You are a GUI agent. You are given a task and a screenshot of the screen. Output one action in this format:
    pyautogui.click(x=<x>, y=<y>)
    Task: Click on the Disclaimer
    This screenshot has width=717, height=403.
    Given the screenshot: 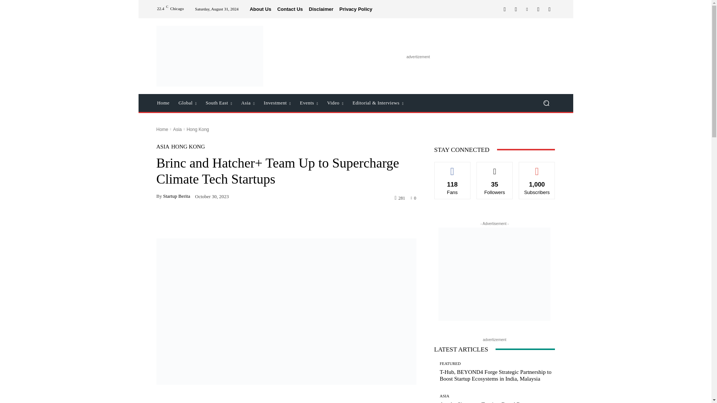 What is the action you would take?
    pyautogui.click(x=321, y=9)
    